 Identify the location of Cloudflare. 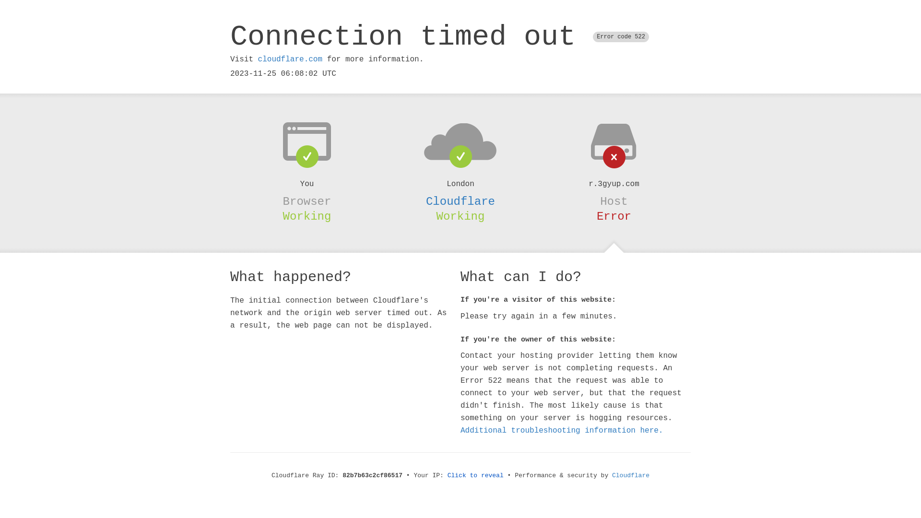
(631, 476).